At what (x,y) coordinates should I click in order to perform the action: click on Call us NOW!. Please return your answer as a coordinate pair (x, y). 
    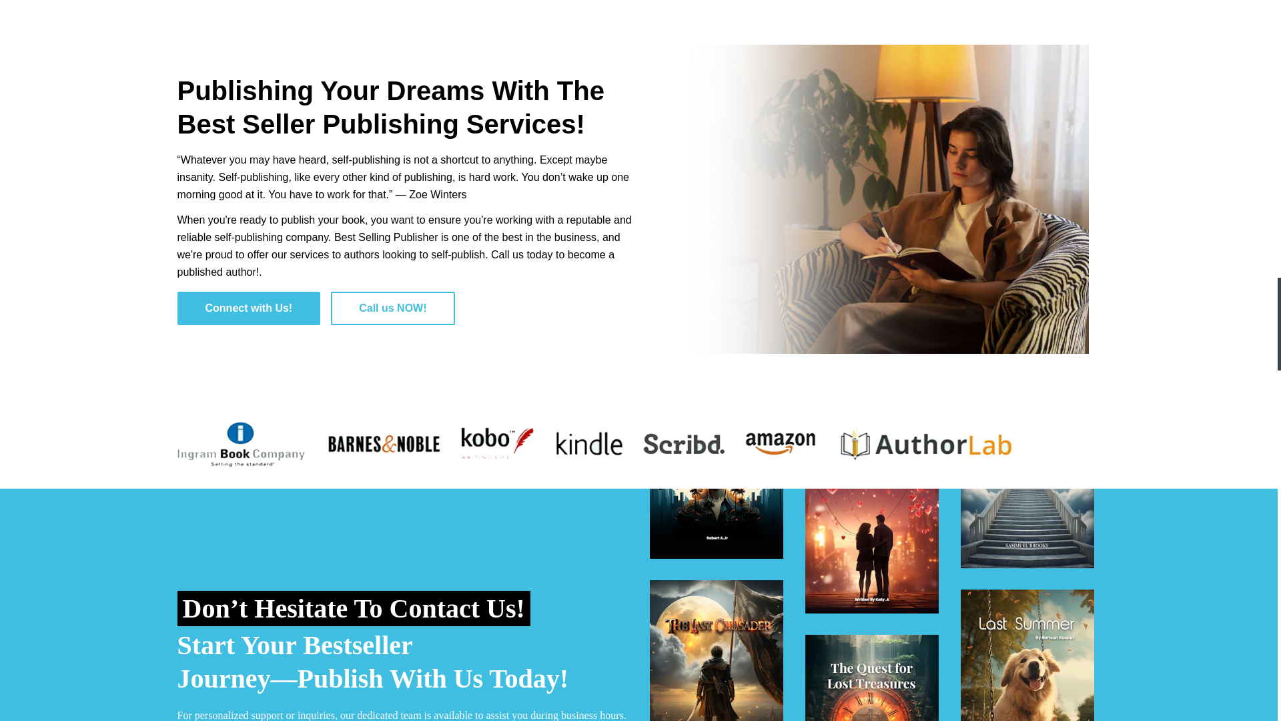
    Looking at the image, I should click on (392, 308).